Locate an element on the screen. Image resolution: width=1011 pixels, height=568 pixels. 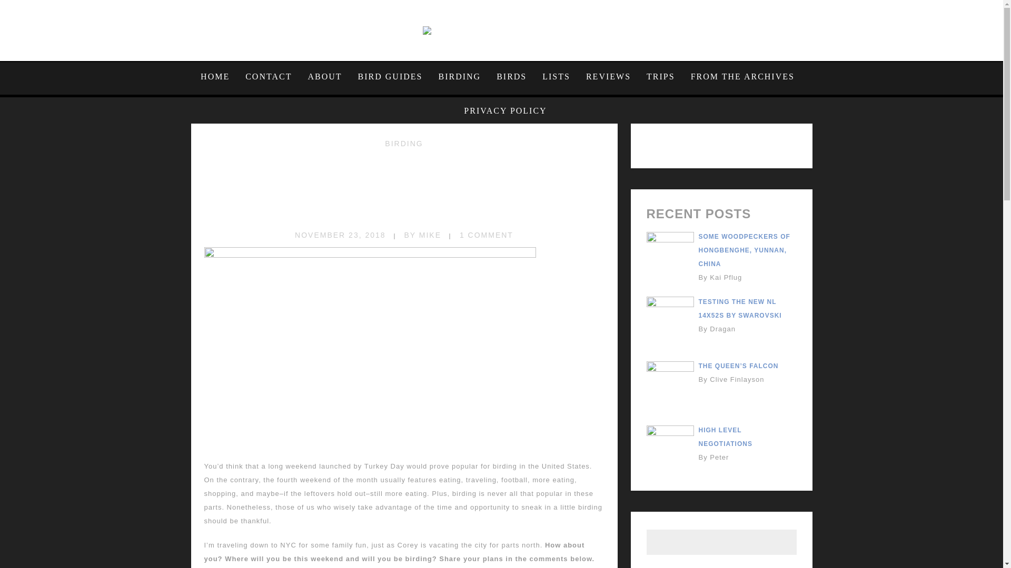
HOME is located at coordinates (219, 76).